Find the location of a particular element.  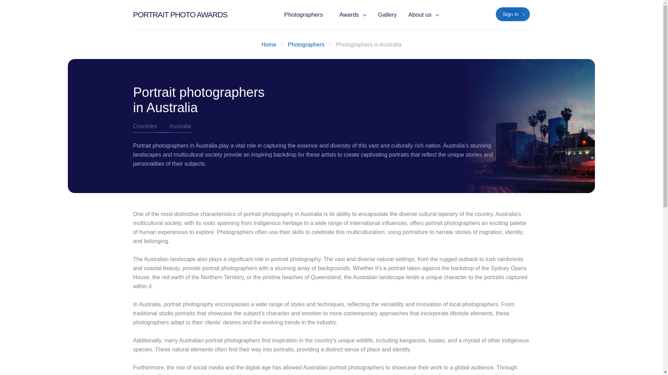

Photographers is located at coordinates (306, 44).